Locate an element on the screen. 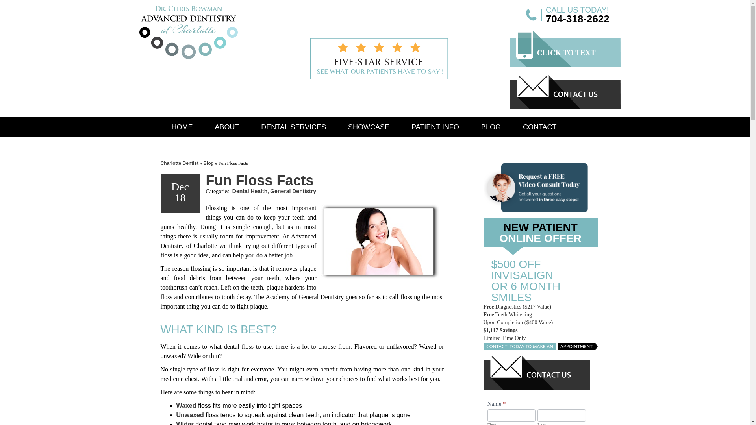  704-318-2622 is located at coordinates (577, 19).